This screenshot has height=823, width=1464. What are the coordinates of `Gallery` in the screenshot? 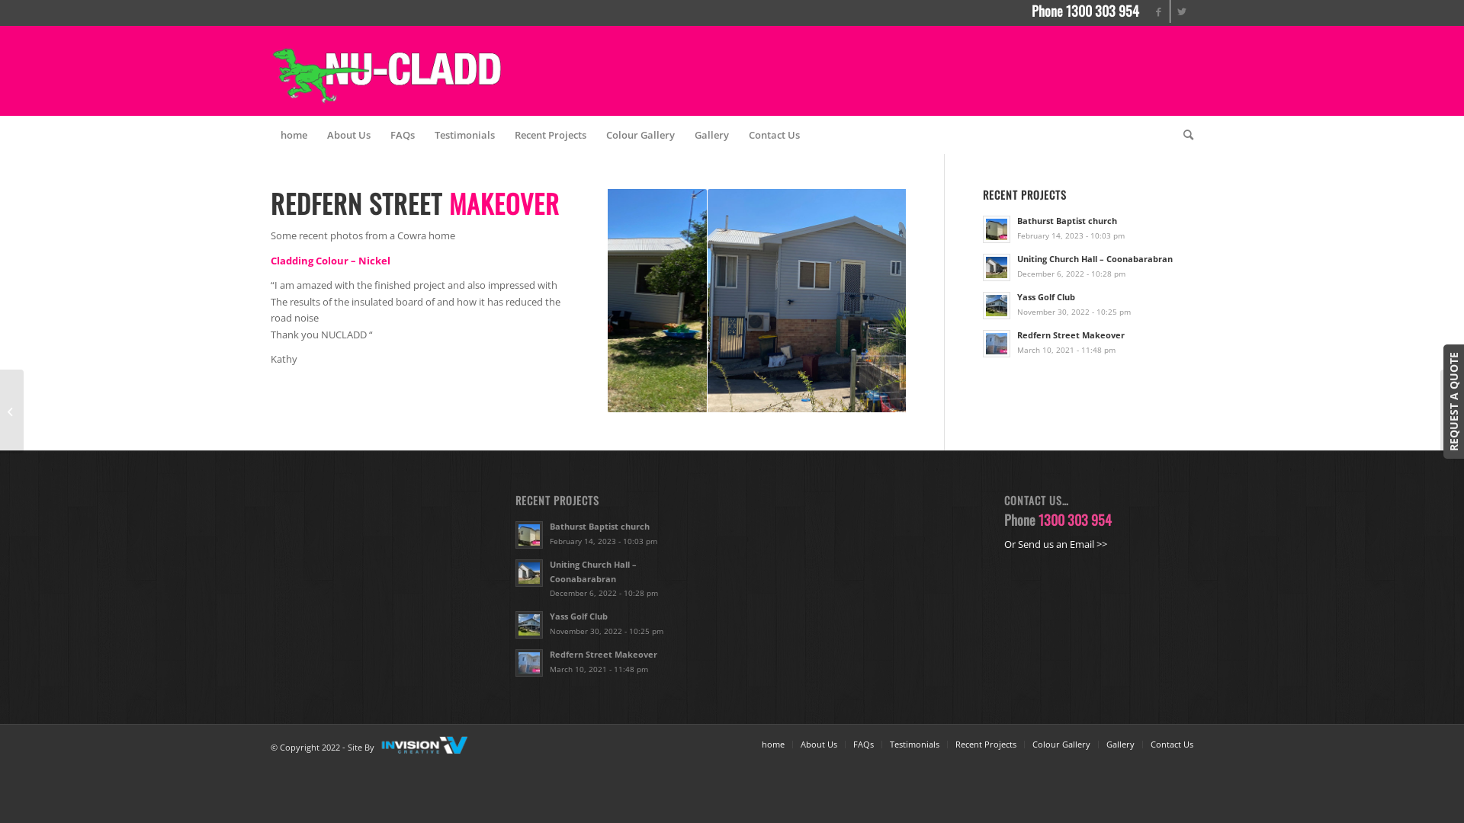 It's located at (1121, 744).